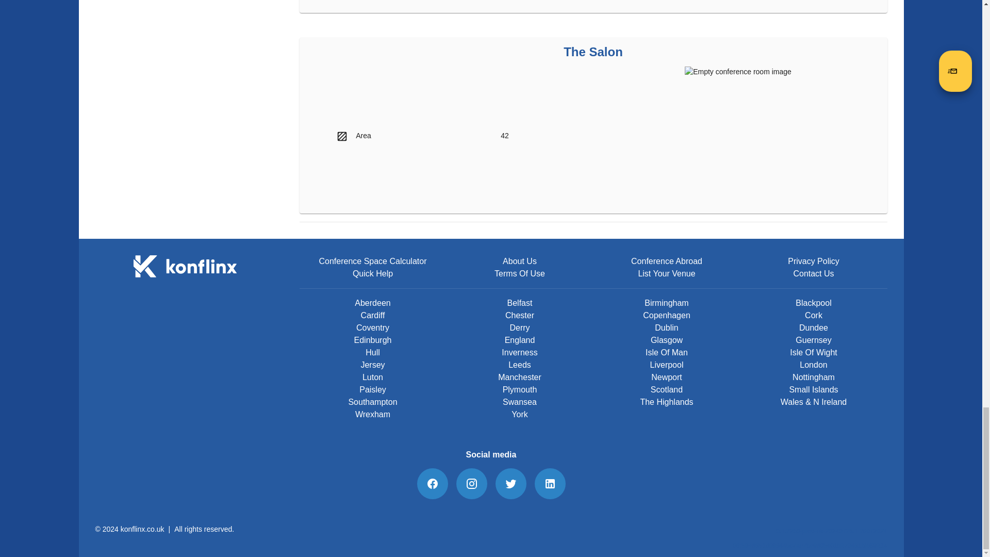 The image size is (990, 557). What do you see at coordinates (814, 261) in the screenshot?
I see `Privacy Policy` at bounding box center [814, 261].